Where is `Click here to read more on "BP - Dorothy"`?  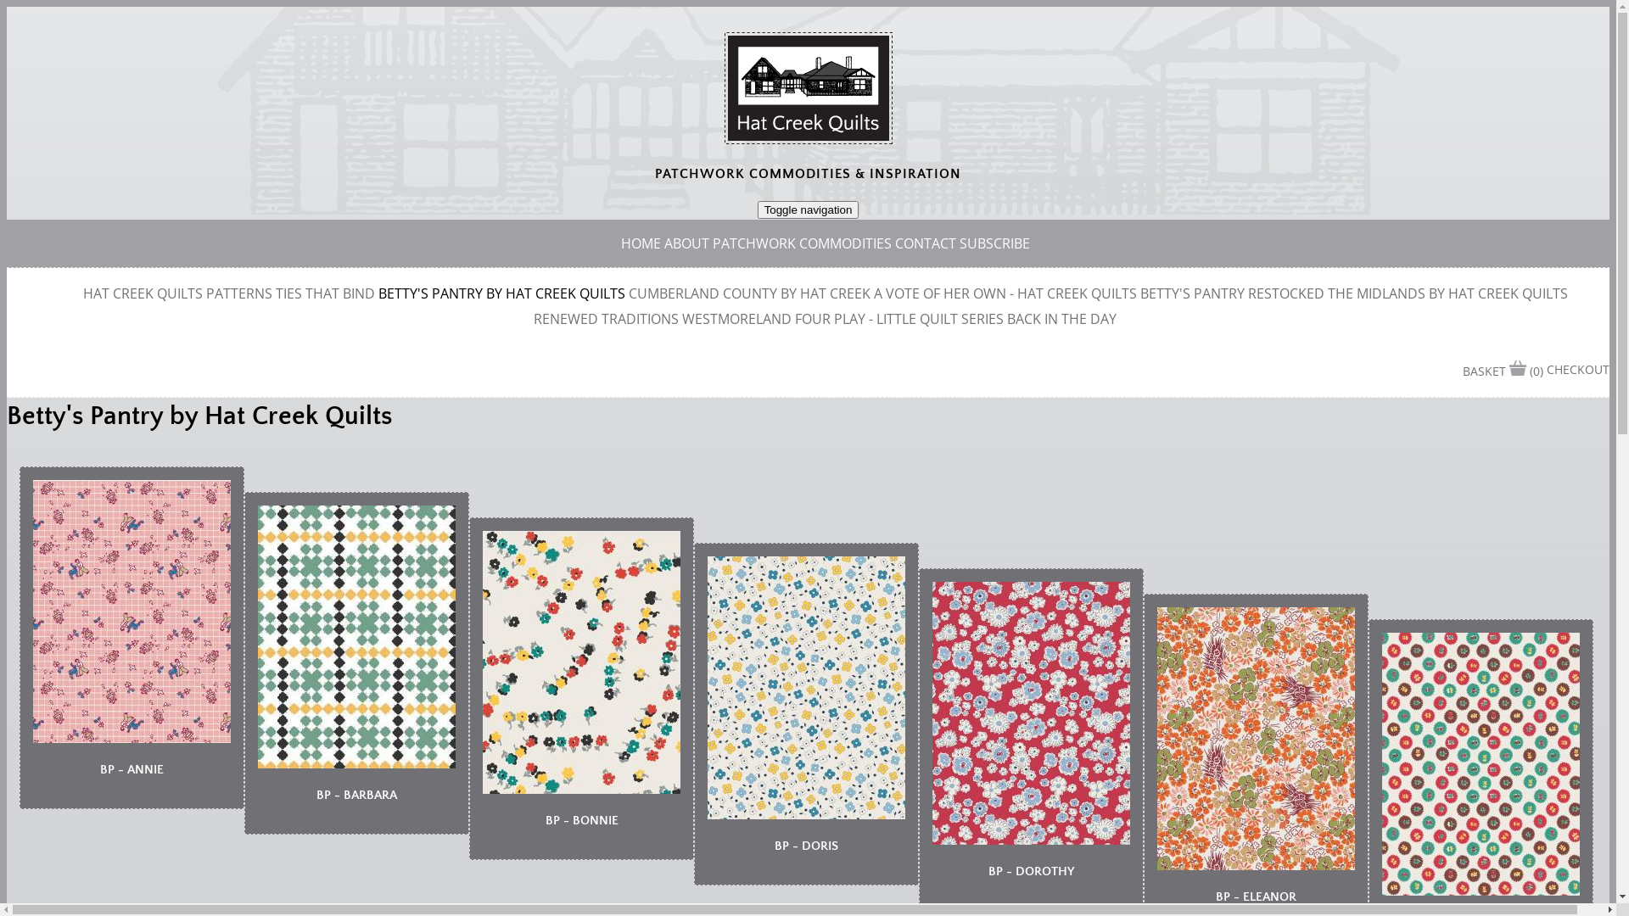
Click here to read more on "BP - Dorothy" is located at coordinates (1032, 840).